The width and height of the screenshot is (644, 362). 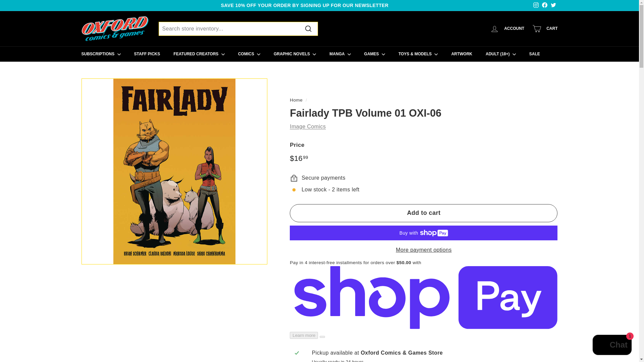 What do you see at coordinates (507, 28) in the screenshot?
I see `ACCOUNT` at bounding box center [507, 28].